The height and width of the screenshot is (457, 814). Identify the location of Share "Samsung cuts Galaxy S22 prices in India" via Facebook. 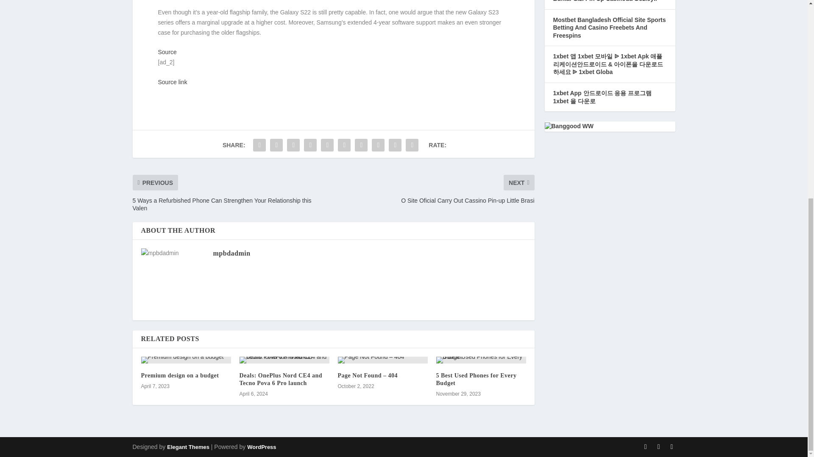
(259, 145).